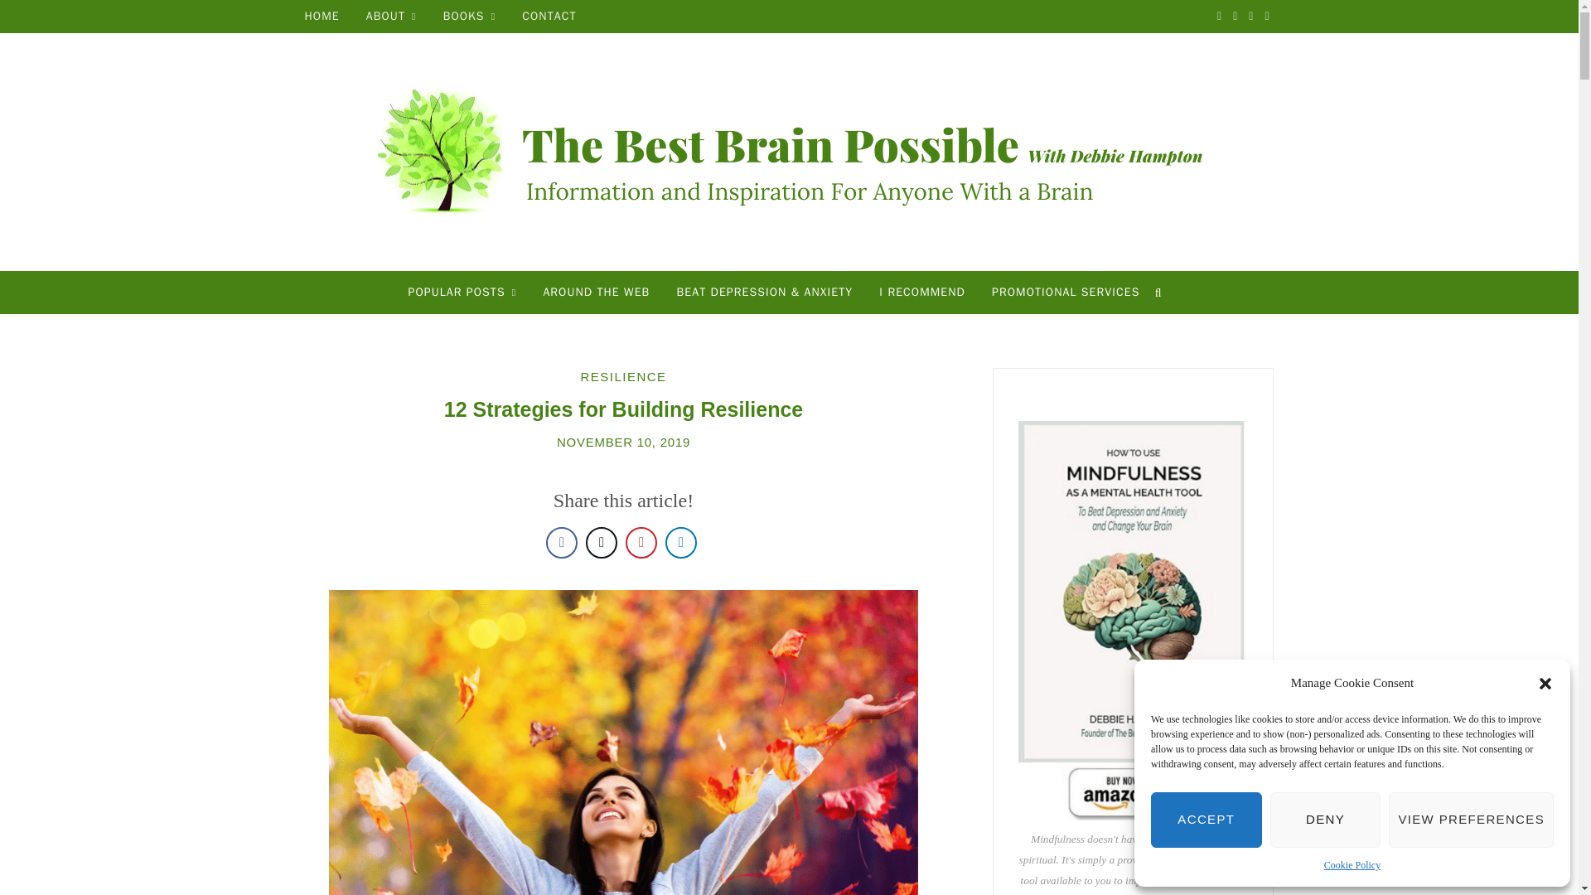 The height and width of the screenshot is (895, 1591). What do you see at coordinates (462, 293) in the screenshot?
I see `POPULAR POSTS` at bounding box center [462, 293].